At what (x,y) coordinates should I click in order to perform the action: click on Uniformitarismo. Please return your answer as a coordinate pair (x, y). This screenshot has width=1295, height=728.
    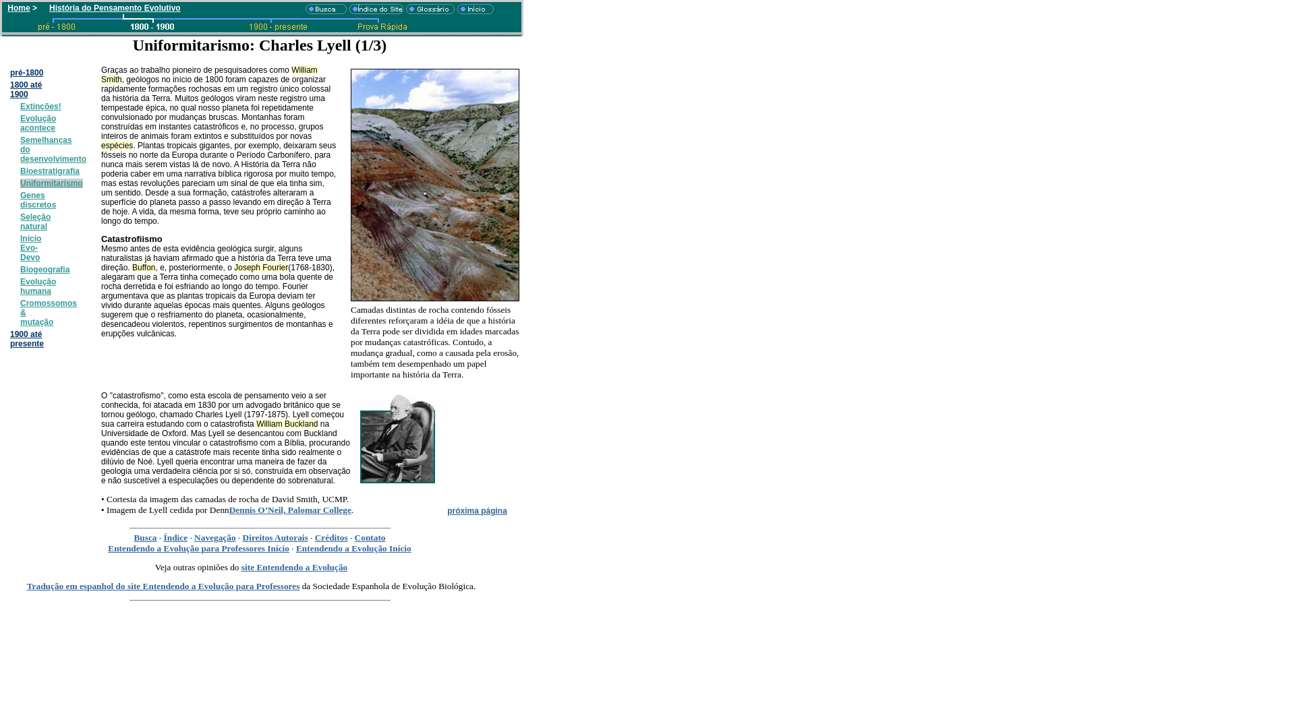
    Looking at the image, I should click on (51, 183).